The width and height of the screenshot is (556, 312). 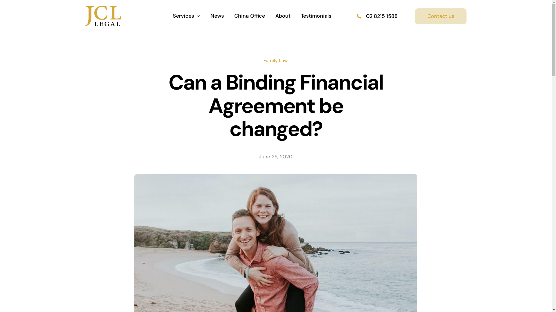 What do you see at coordinates (441, 16) in the screenshot?
I see `Contact us` at bounding box center [441, 16].